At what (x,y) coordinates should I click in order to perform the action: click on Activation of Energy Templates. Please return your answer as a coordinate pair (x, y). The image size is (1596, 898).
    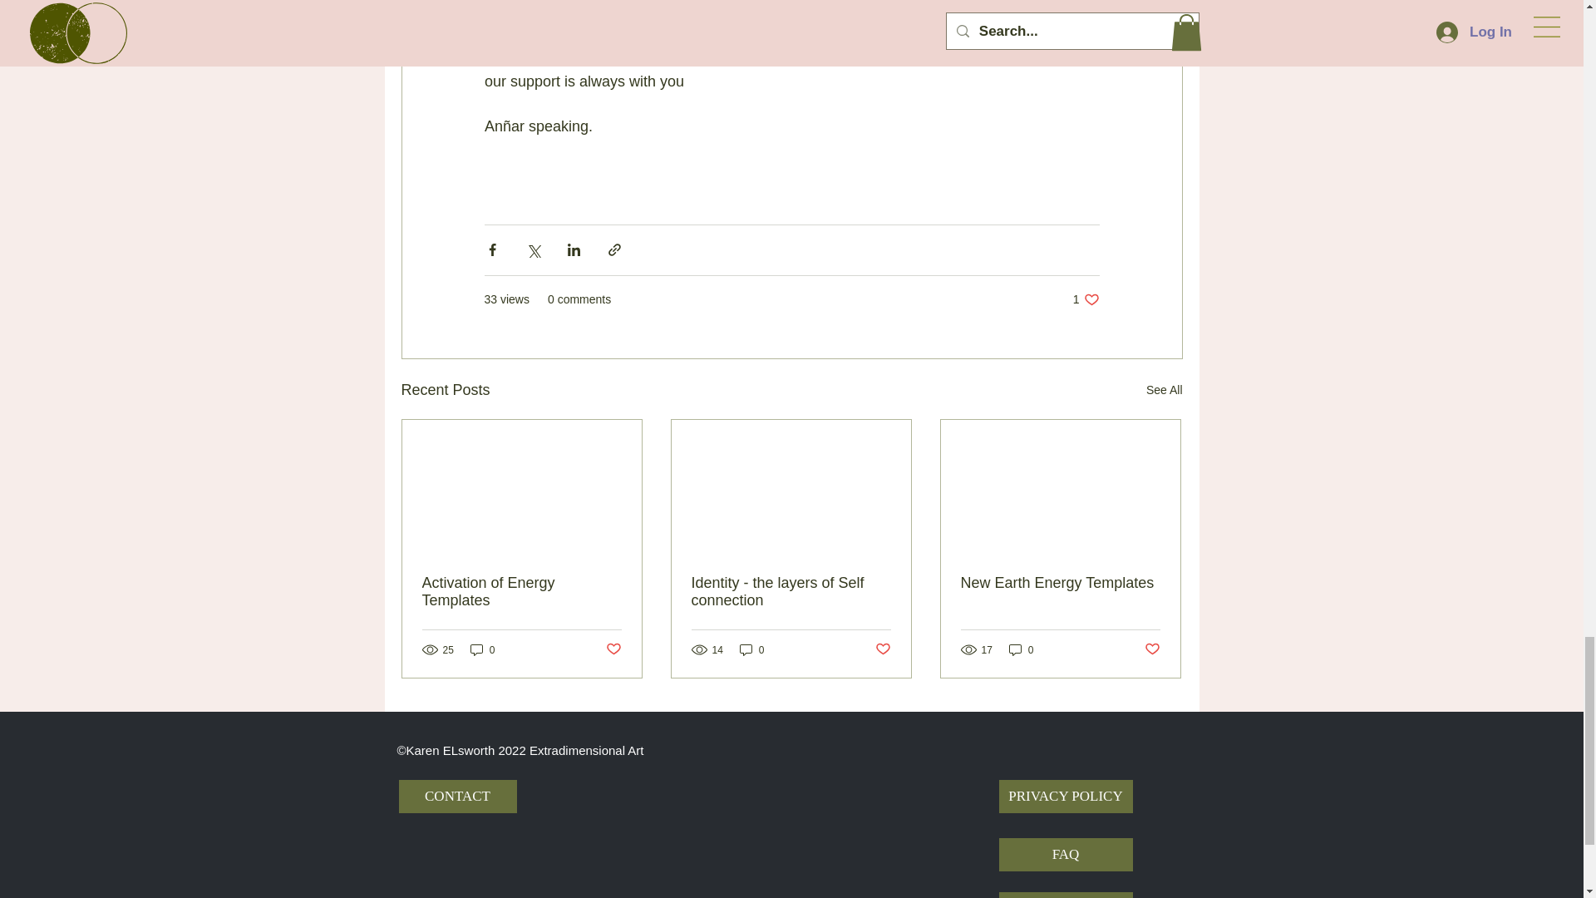
    Looking at the image, I should click on (522, 592).